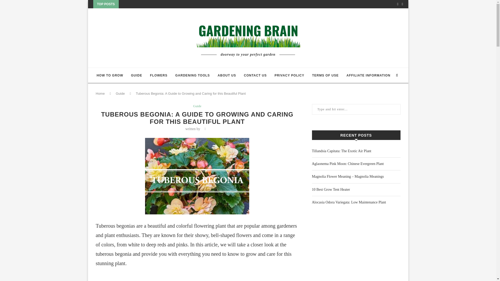  What do you see at coordinates (193, 75) in the screenshot?
I see `GARDENING TOOLS` at bounding box center [193, 75].